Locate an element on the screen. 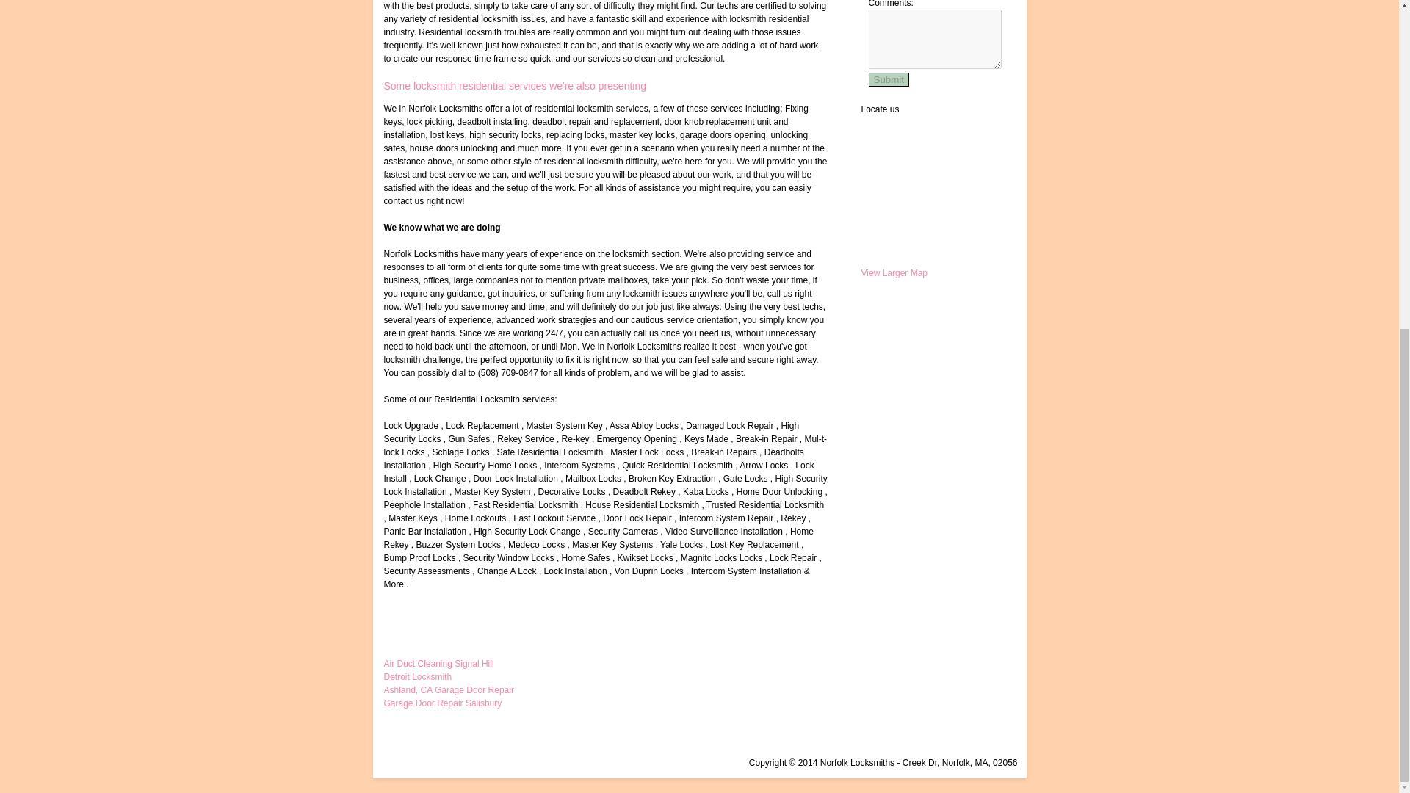 This screenshot has width=1410, height=793. Norfolk Locksmiths is located at coordinates (960, 763).